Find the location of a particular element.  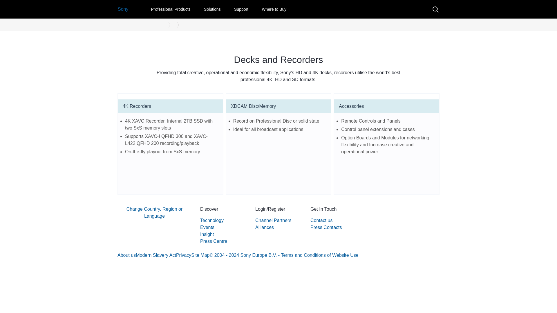

Channel Partners is located at coordinates (273, 220).